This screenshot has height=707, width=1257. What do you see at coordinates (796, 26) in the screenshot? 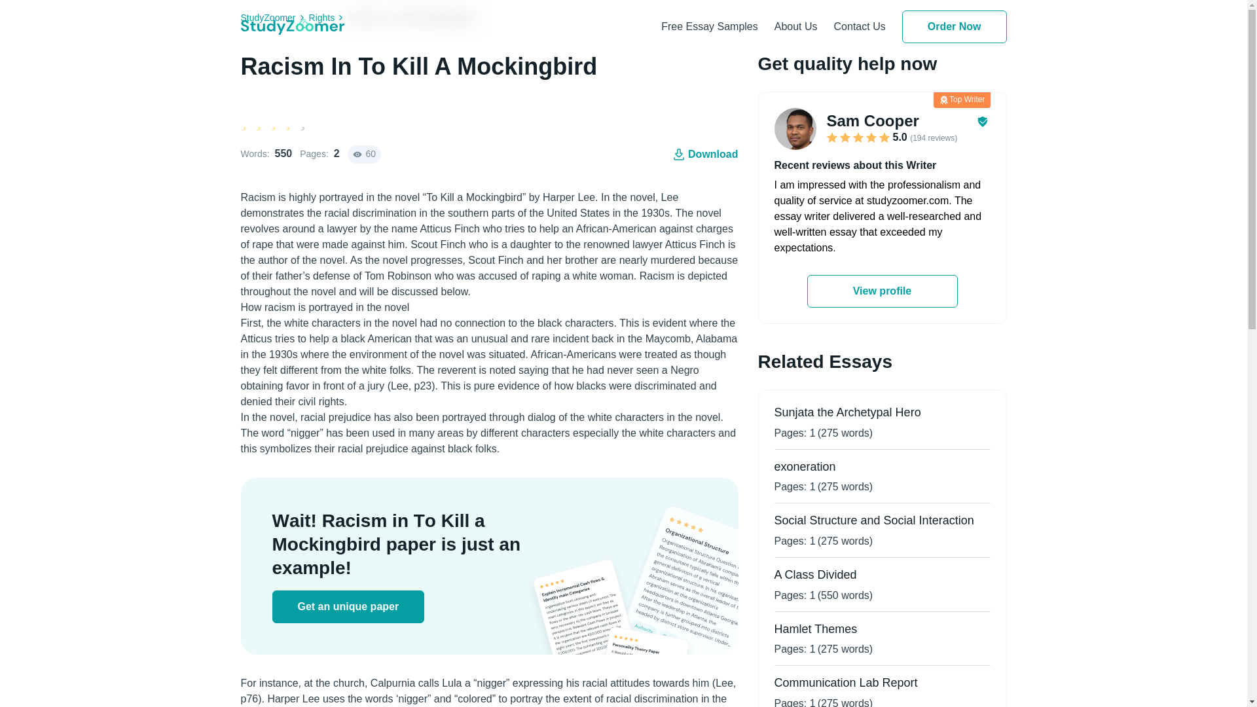
I see `About Us` at bounding box center [796, 26].